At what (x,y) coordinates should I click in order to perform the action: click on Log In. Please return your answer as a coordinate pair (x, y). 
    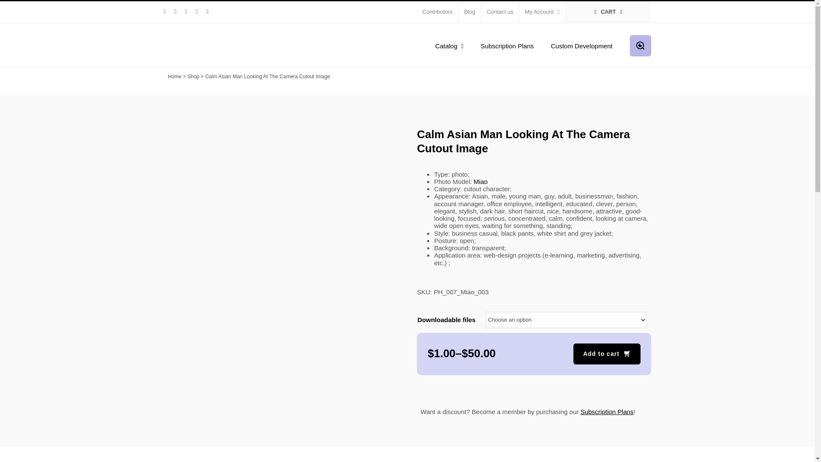
    Looking at the image, I should click on (578, 93).